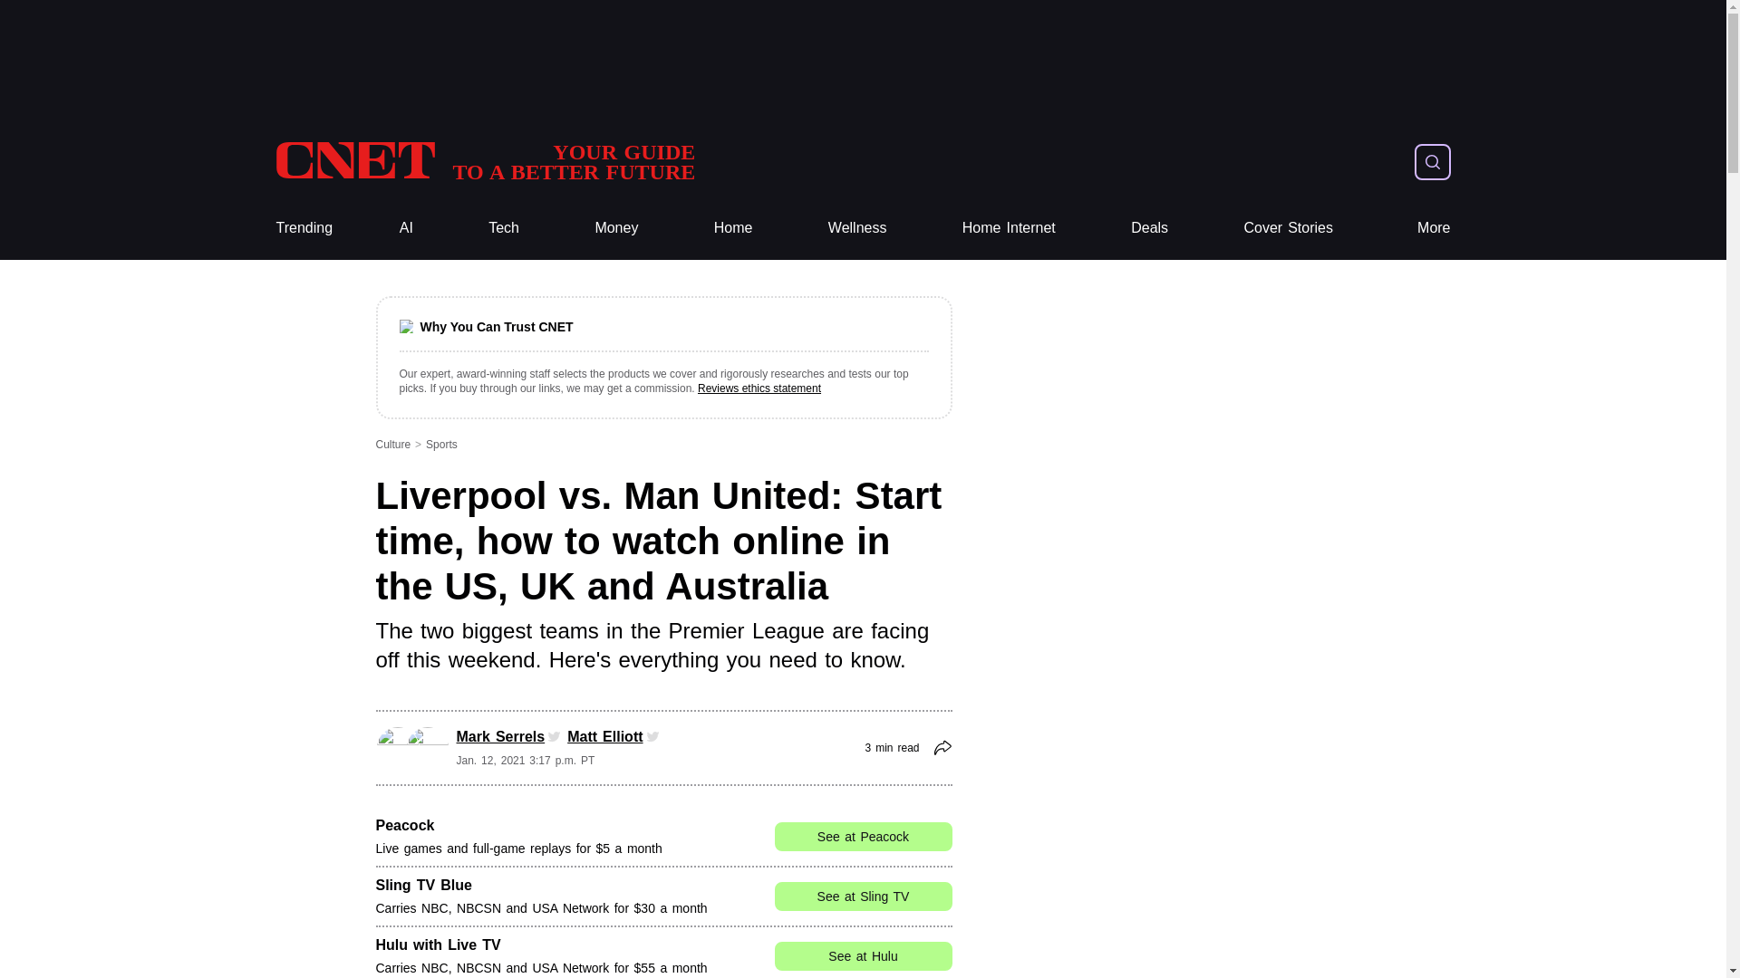 This screenshot has height=978, width=1740. I want to click on Tech, so click(504, 228).